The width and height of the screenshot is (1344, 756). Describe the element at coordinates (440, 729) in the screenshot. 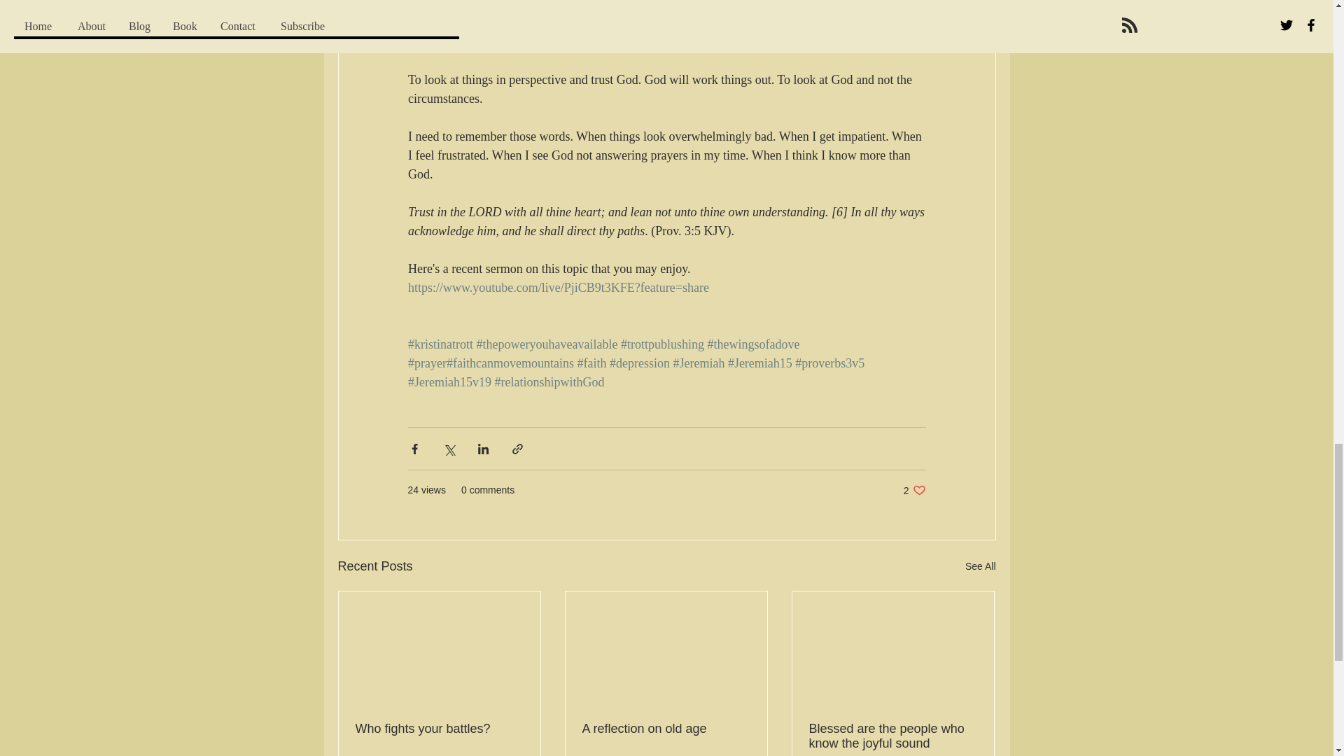

I see `See All` at that location.